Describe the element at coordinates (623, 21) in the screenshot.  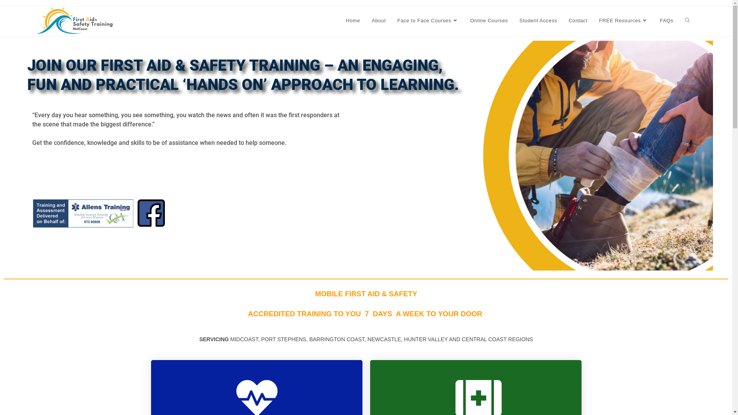
I see `FREE Resources` at that location.